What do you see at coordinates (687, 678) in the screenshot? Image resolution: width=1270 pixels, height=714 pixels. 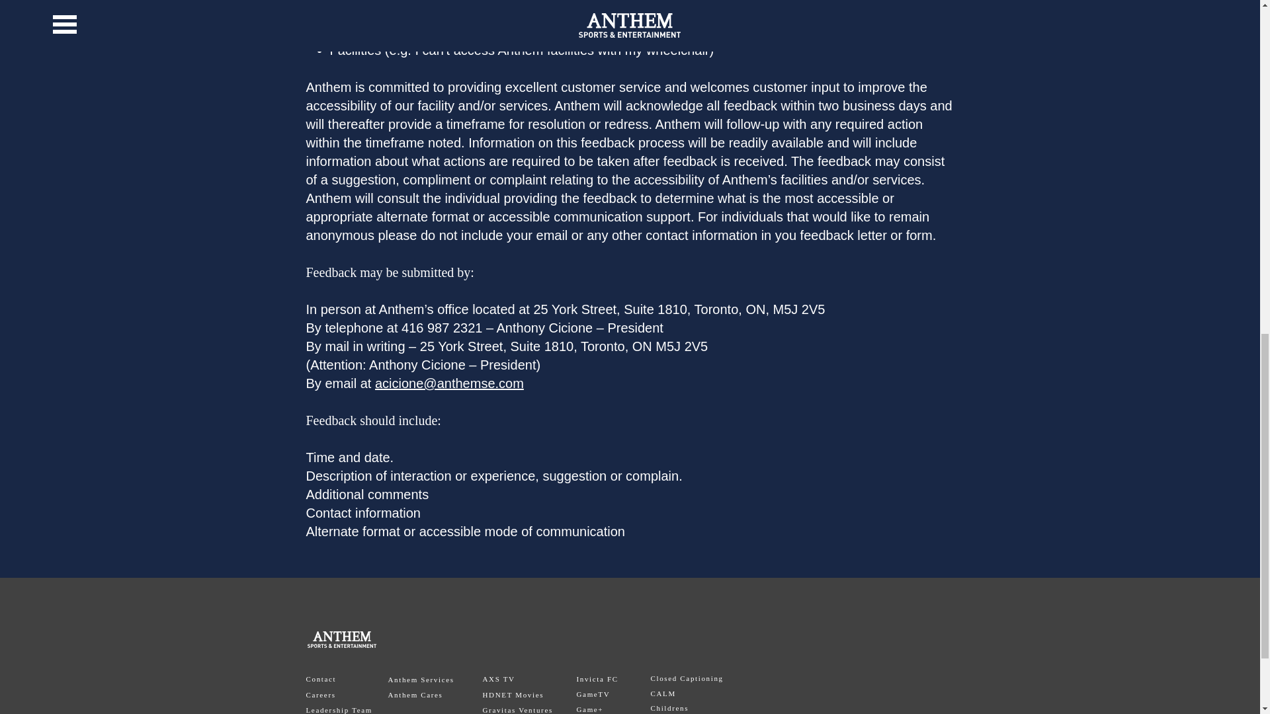 I see `Closed Captioning` at bounding box center [687, 678].